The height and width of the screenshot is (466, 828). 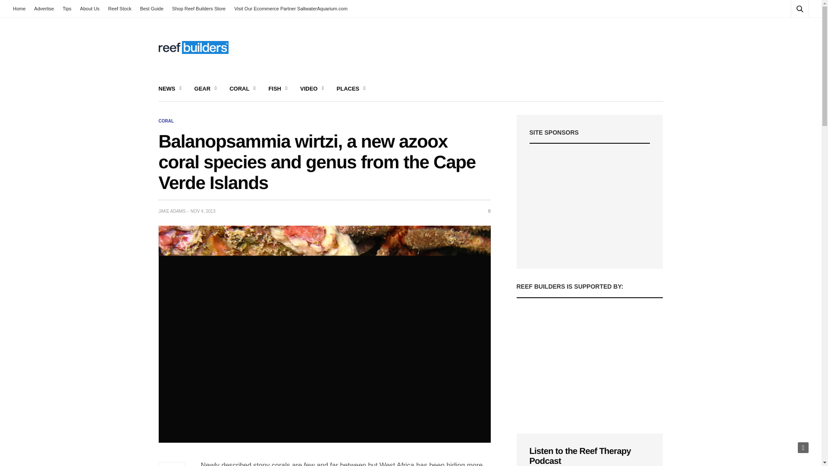 I want to click on Best Guide, so click(x=152, y=9).